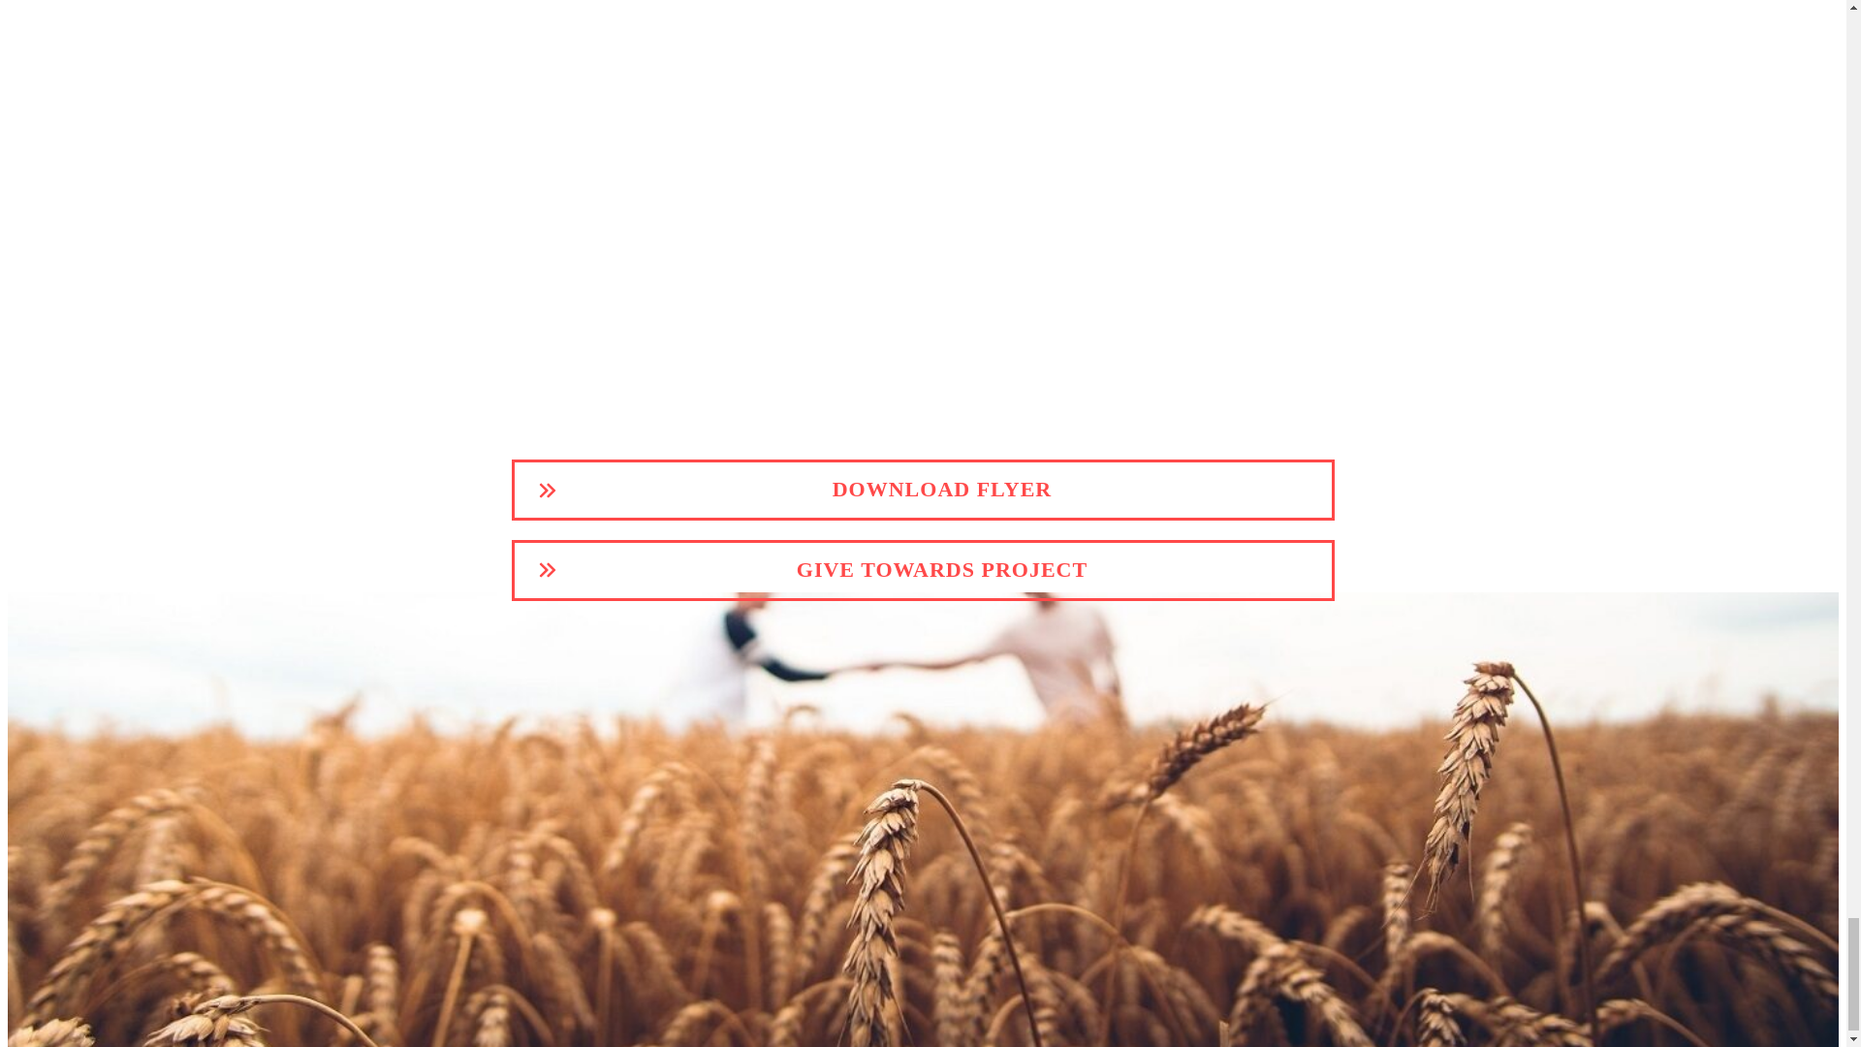 The image size is (1861, 1047). What do you see at coordinates (923, 490) in the screenshot?
I see `DOWNLOAD FLYER` at bounding box center [923, 490].